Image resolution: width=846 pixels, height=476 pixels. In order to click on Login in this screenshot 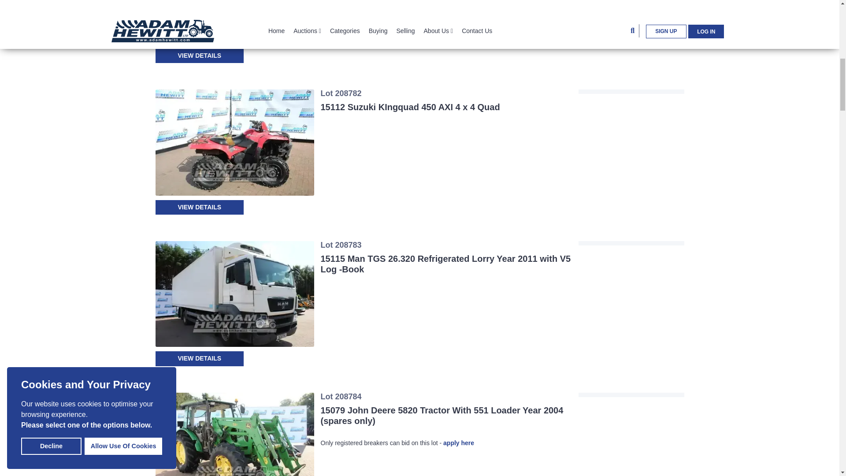, I will do `click(631, 184)`.